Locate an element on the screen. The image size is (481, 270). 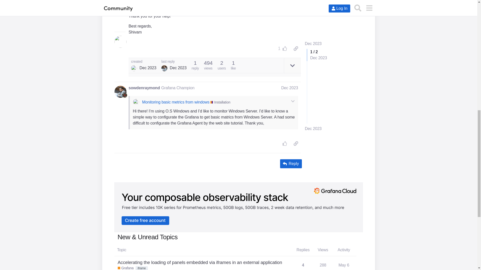
Installation is located at coordinates (220, 102).